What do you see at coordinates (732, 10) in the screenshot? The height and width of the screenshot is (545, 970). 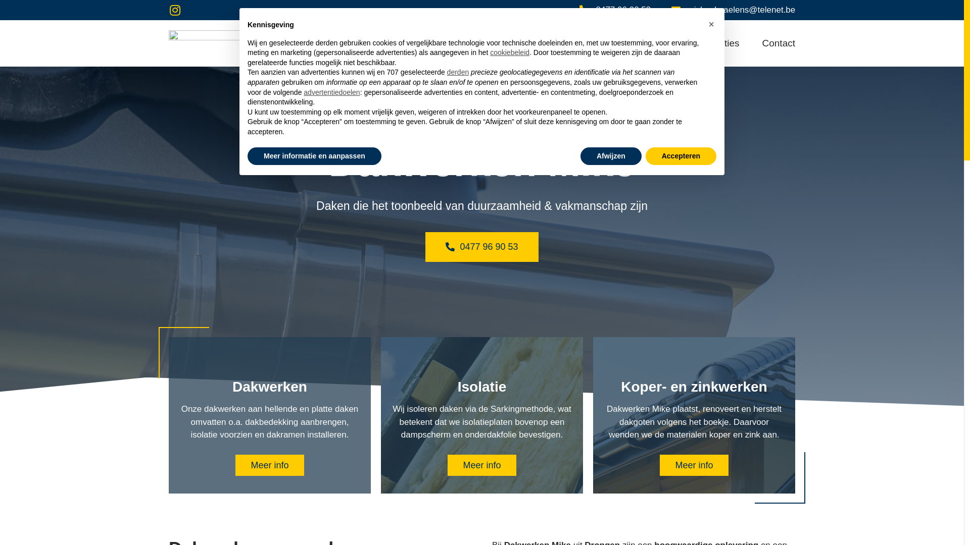 I see `michael.gaelens@telenet.be` at bounding box center [732, 10].